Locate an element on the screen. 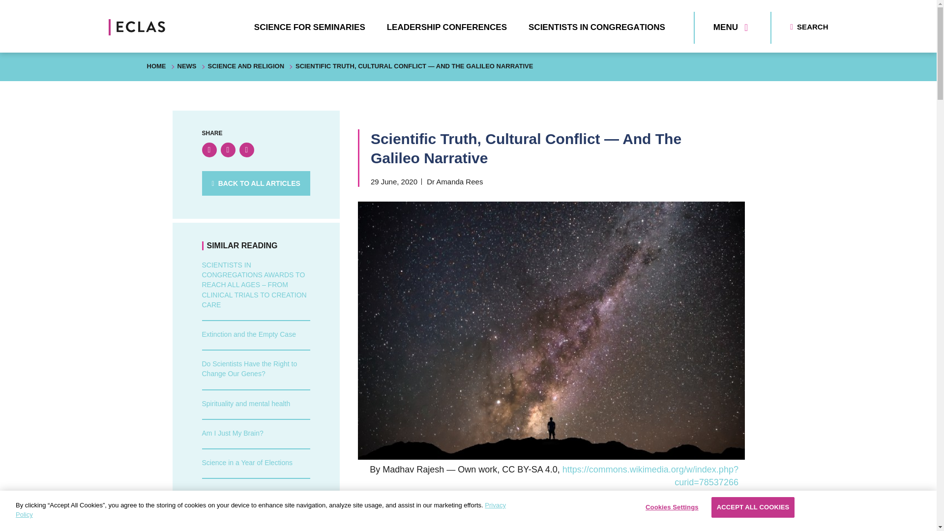  Go to Home. is located at coordinates (156, 66).